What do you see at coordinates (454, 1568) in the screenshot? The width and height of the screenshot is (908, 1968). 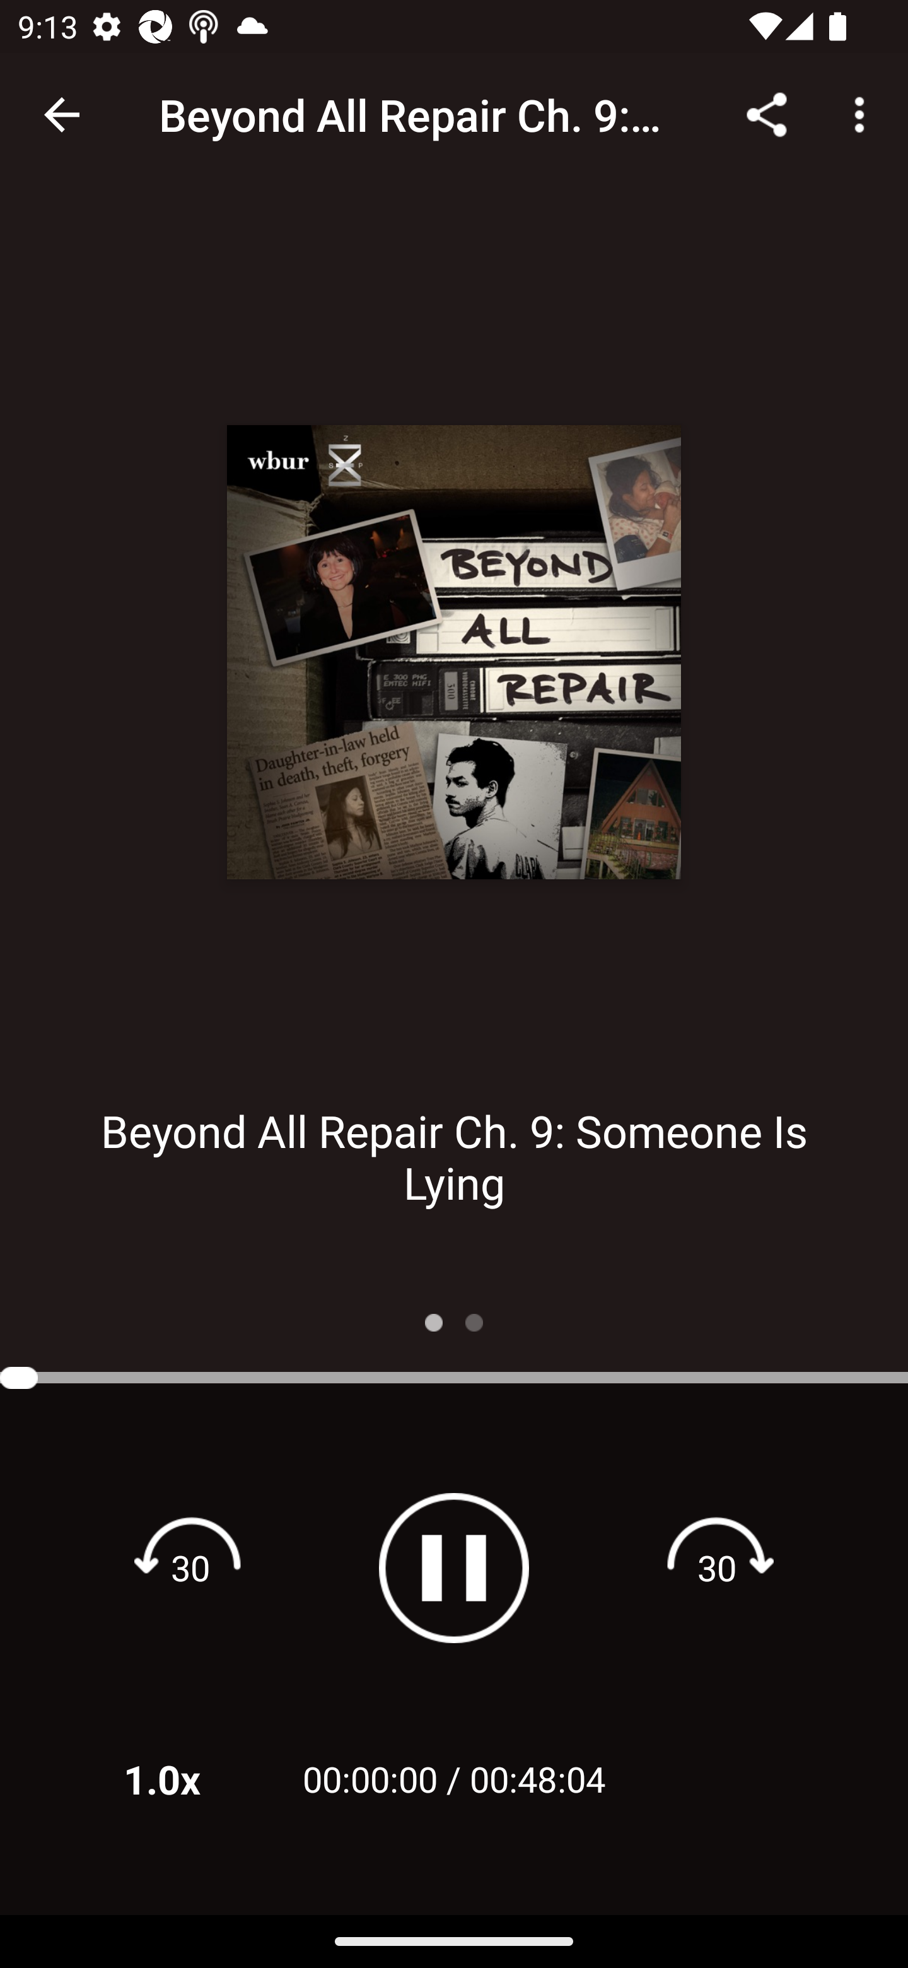 I see `Pause` at bounding box center [454, 1568].